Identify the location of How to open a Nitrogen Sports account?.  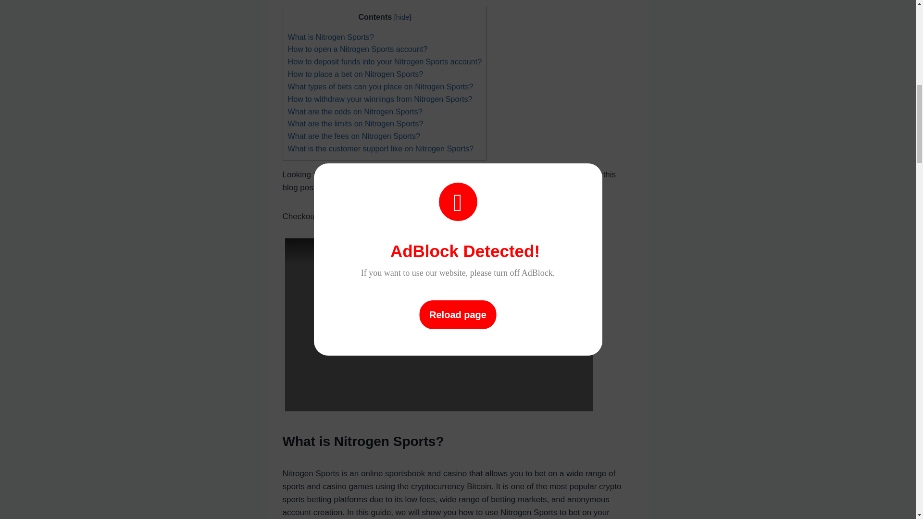
(357, 49).